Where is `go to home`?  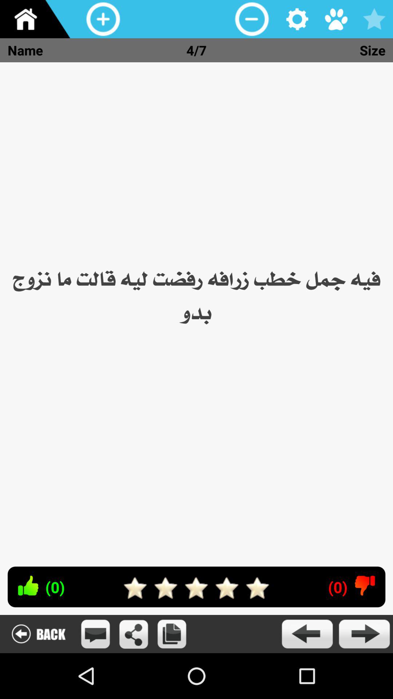
go to home is located at coordinates (38, 19).